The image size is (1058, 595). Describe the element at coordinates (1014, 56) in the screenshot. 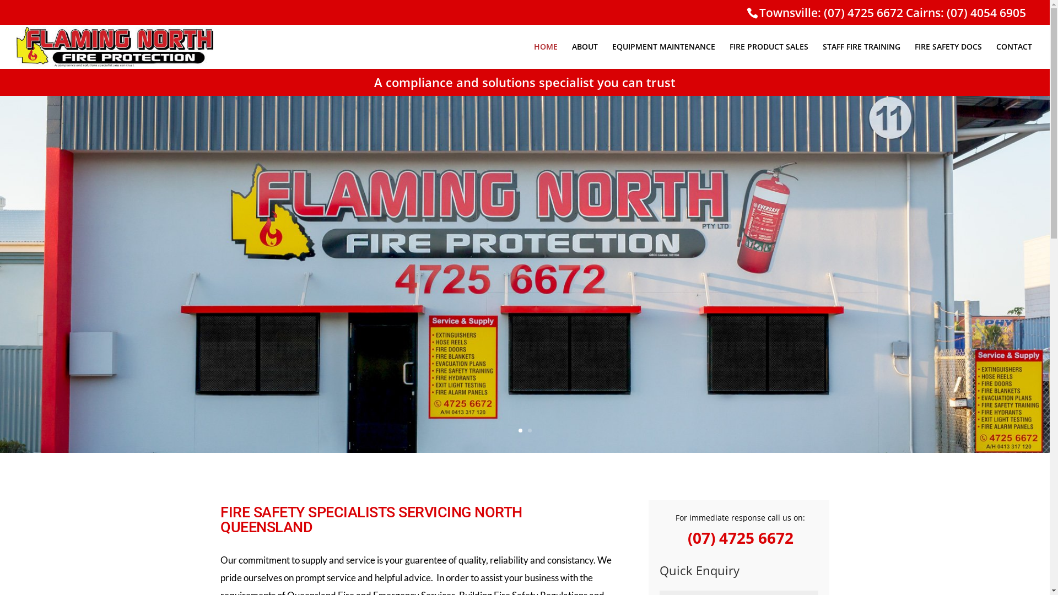

I see `CONTACT` at that location.